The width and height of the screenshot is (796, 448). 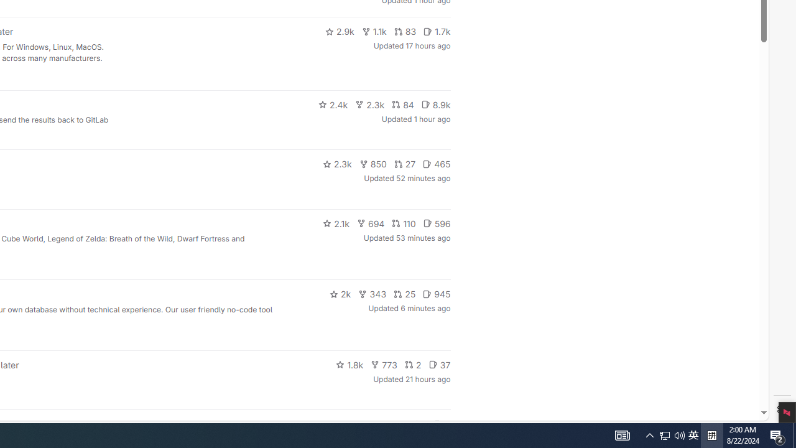 What do you see at coordinates (405, 31) in the screenshot?
I see `83` at bounding box center [405, 31].